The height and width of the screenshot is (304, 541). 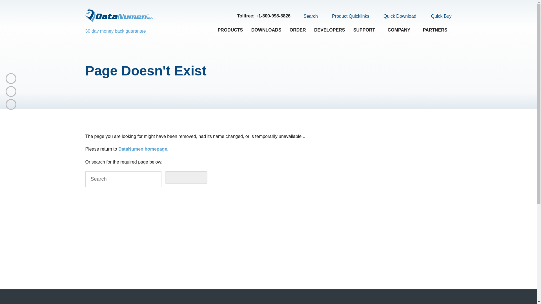 What do you see at coordinates (396, 16) in the screenshot?
I see `Quick Download` at bounding box center [396, 16].